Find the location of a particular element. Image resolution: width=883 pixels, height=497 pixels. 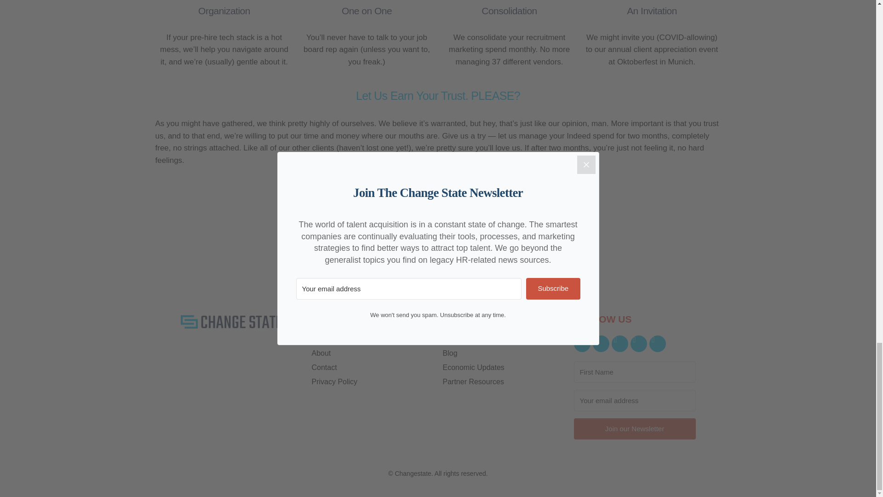

Home is located at coordinates (373, 339).